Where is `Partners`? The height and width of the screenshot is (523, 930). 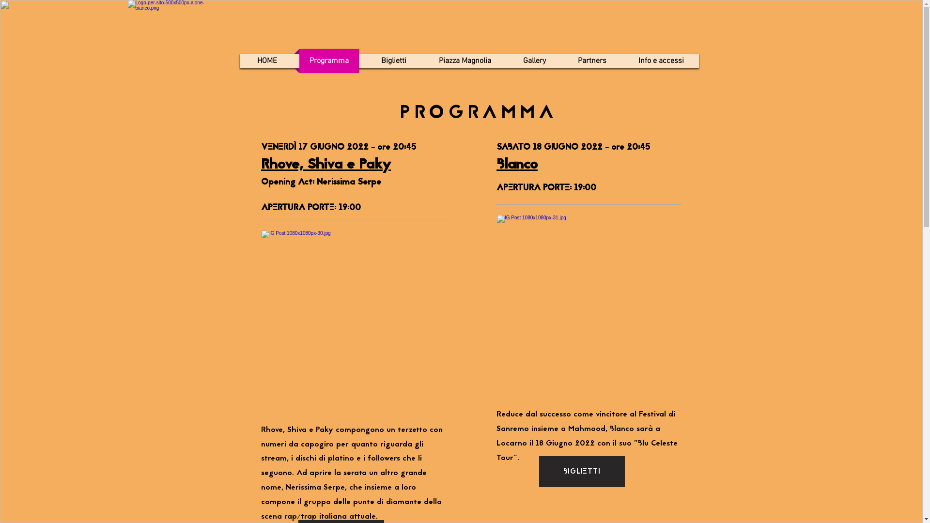 Partners is located at coordinates (592, 61).